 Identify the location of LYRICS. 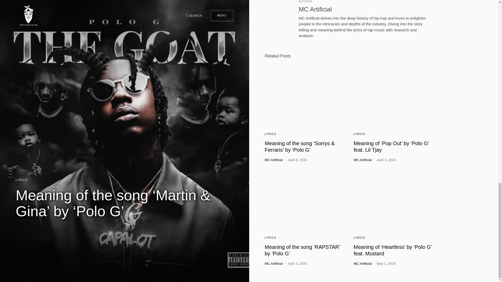
(270, 238).